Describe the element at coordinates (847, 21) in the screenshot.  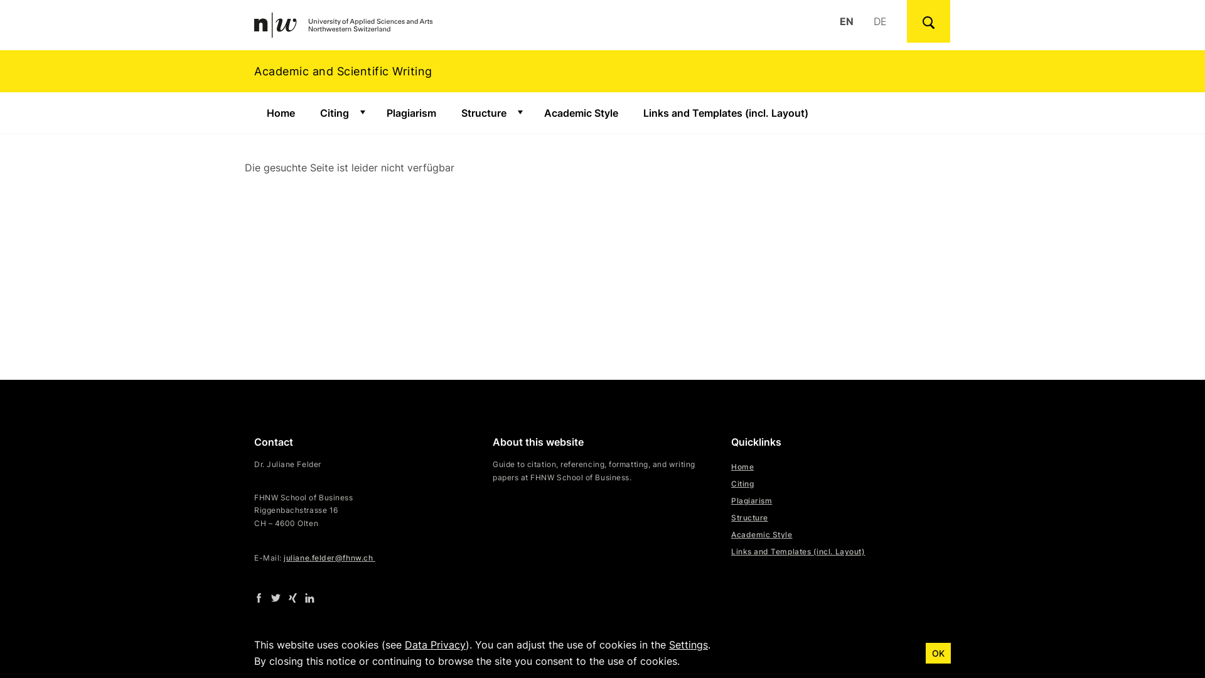
I see `EN` at that location.